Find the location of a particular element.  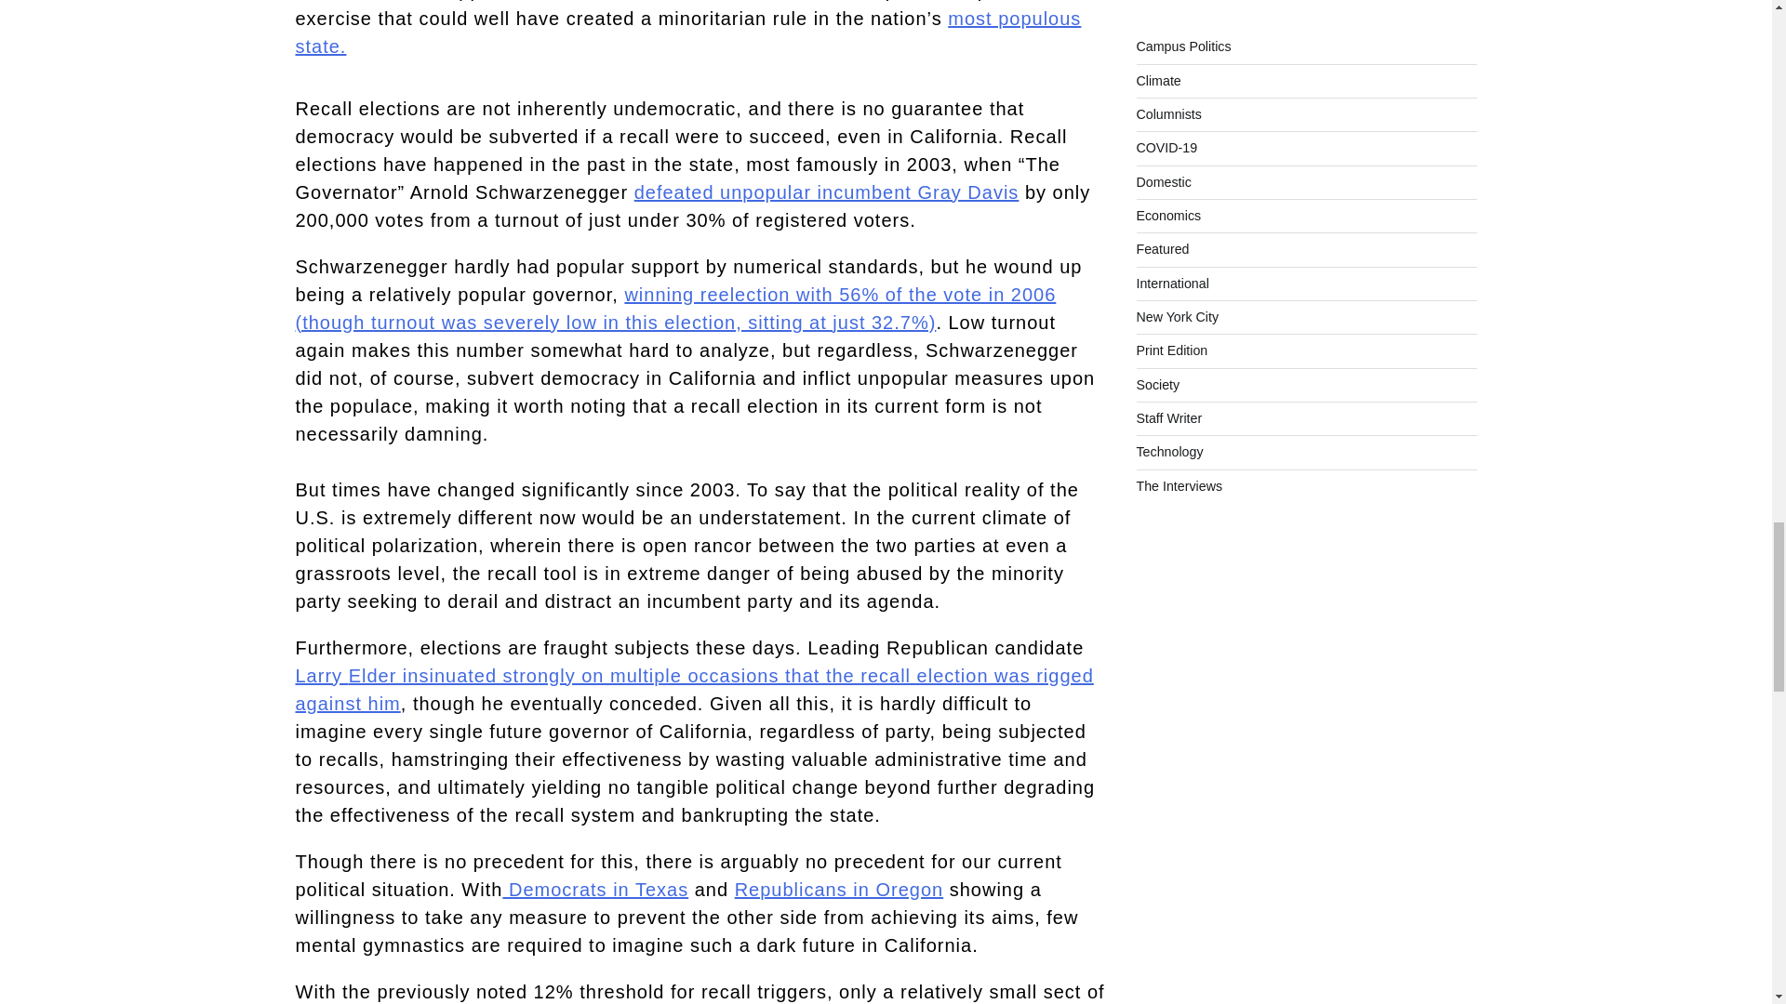

Republicans in Oregon is located at coordinates (838, 889).